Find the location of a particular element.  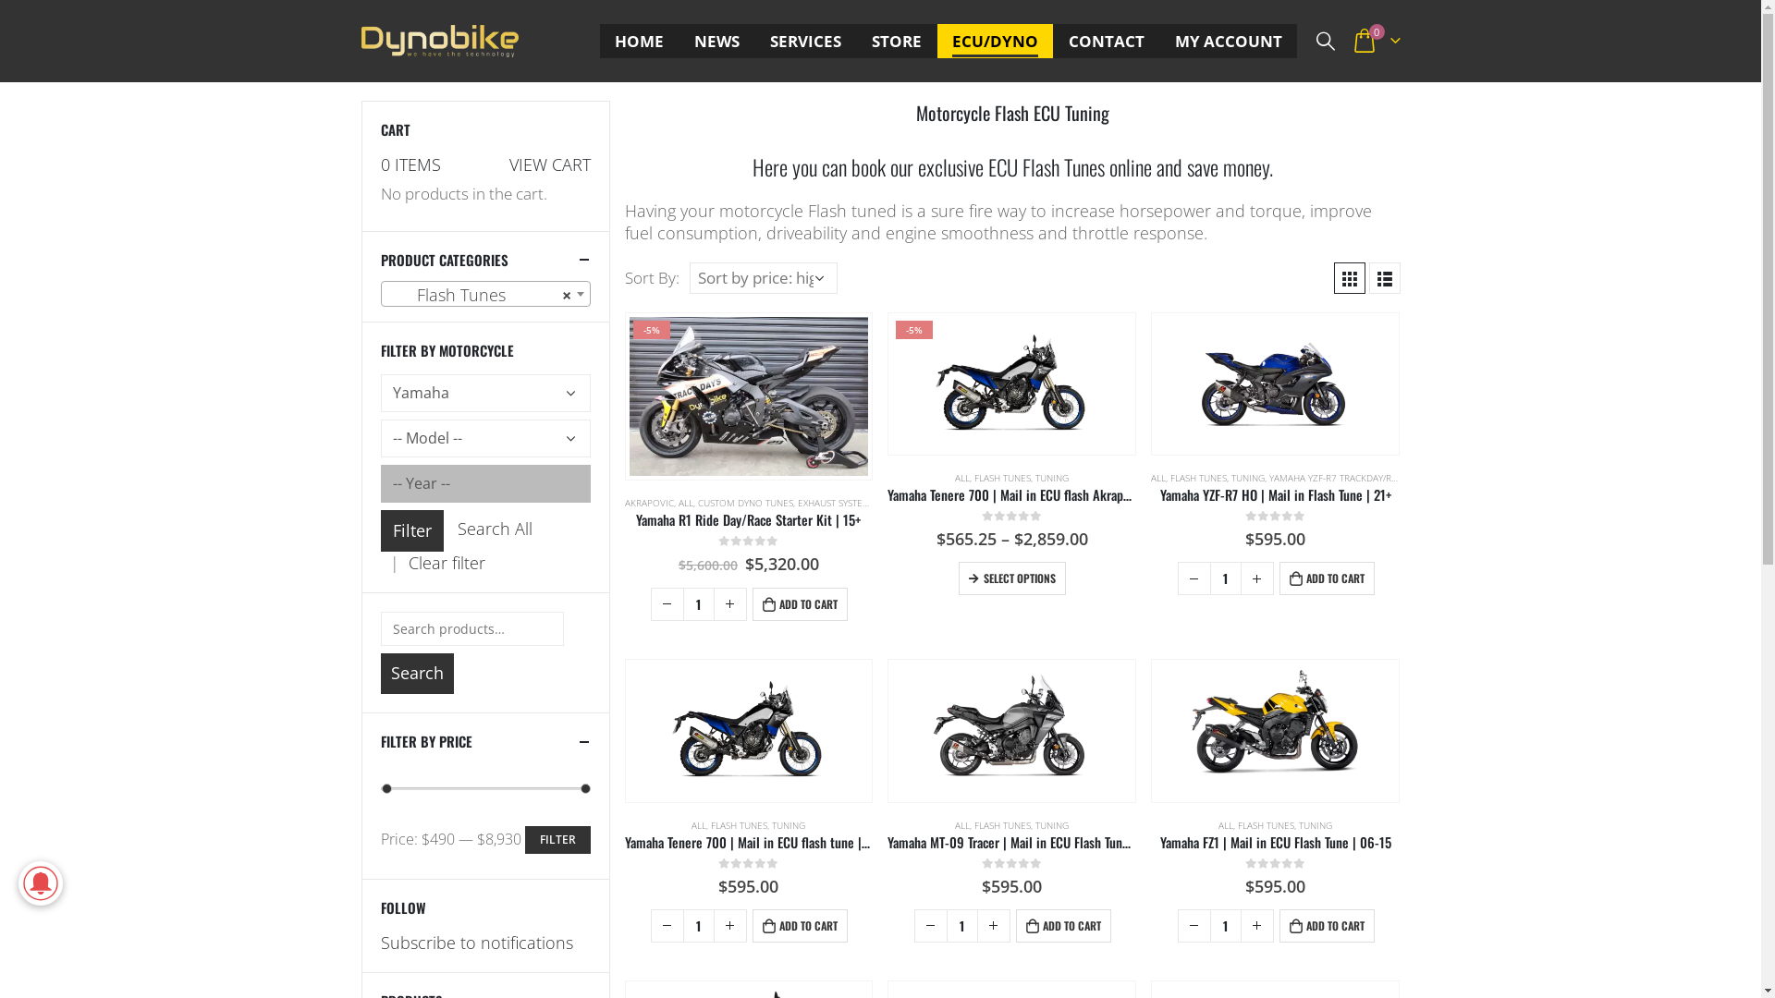

- is located at coordinates (667, 926).